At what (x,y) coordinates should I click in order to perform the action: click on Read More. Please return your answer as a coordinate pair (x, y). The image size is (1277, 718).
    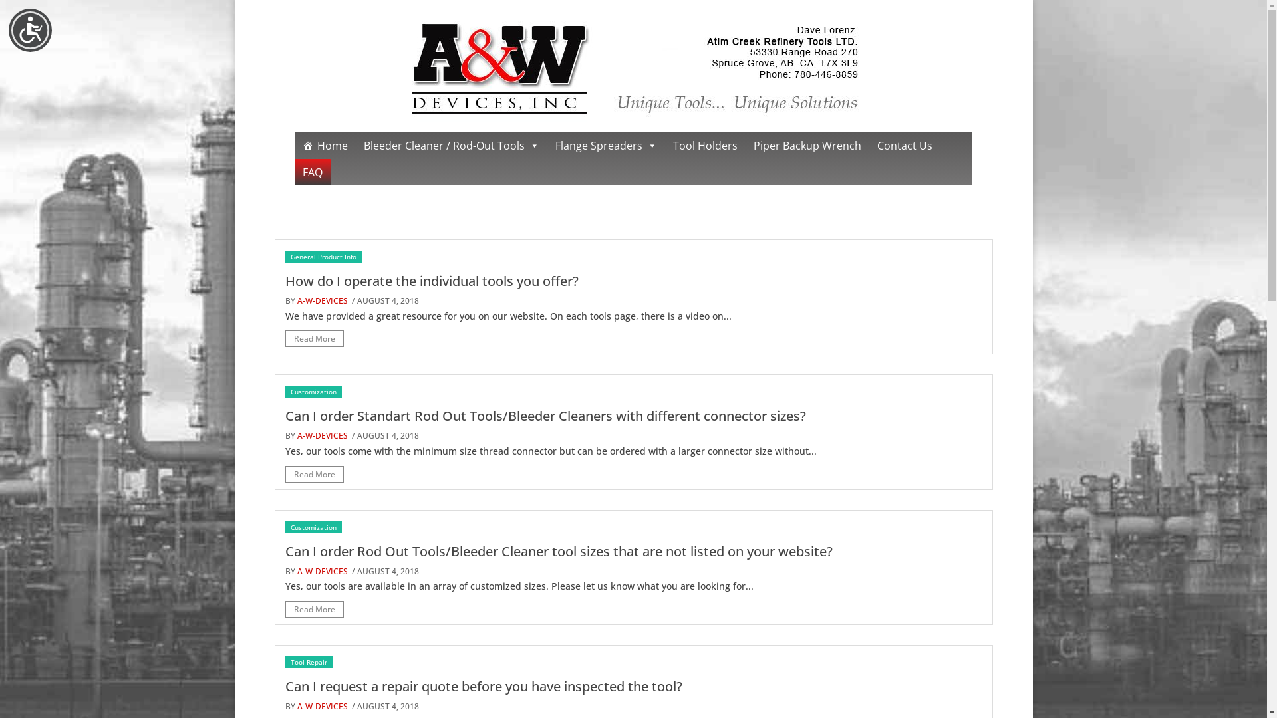
    Looking at the image, I should click on (314, 339).